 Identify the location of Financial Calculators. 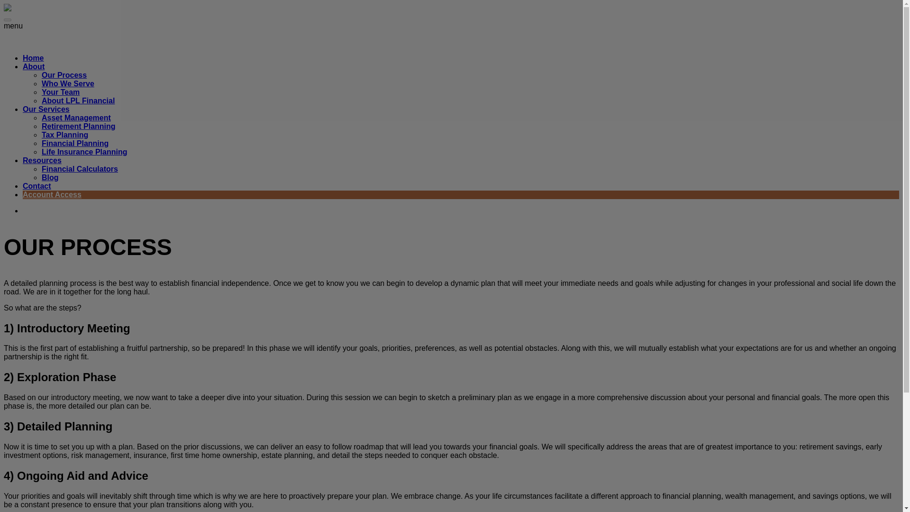
(80, 169).